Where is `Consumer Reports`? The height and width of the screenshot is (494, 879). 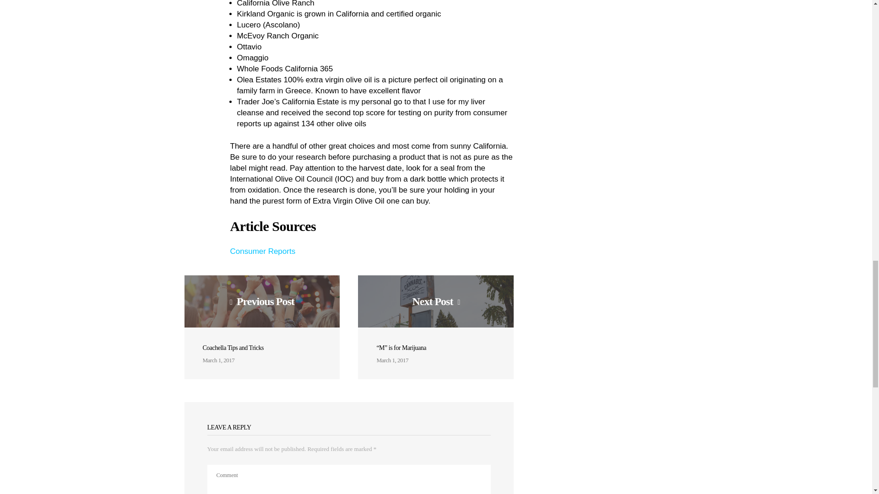
Consumer Reports is located at coordinates (262, 252).